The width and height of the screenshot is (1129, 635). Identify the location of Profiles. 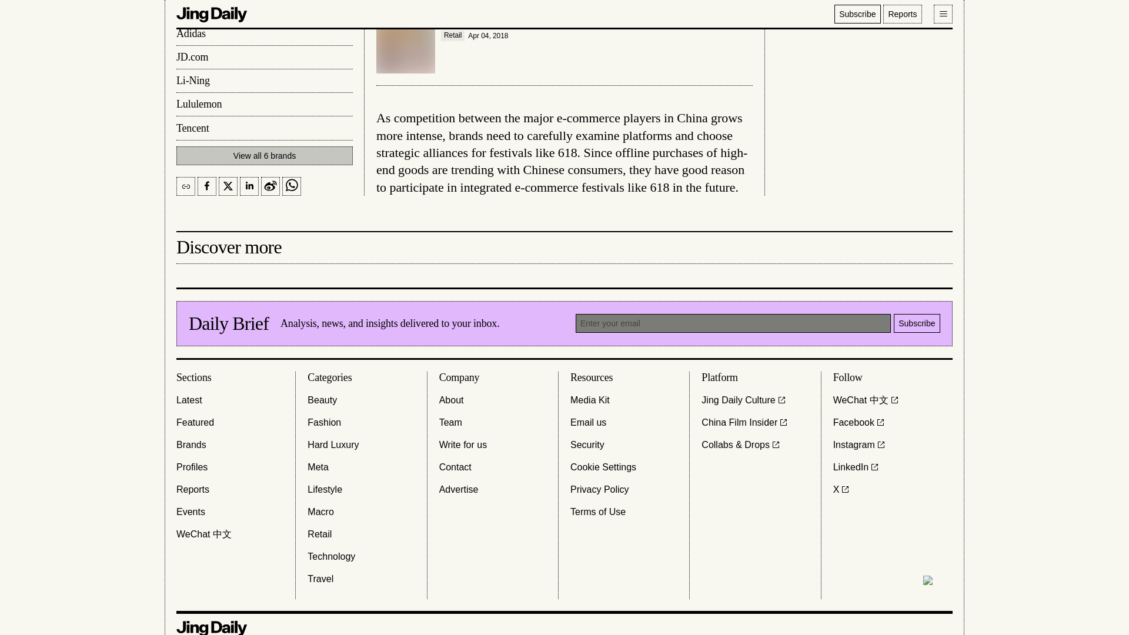
(192, 466).